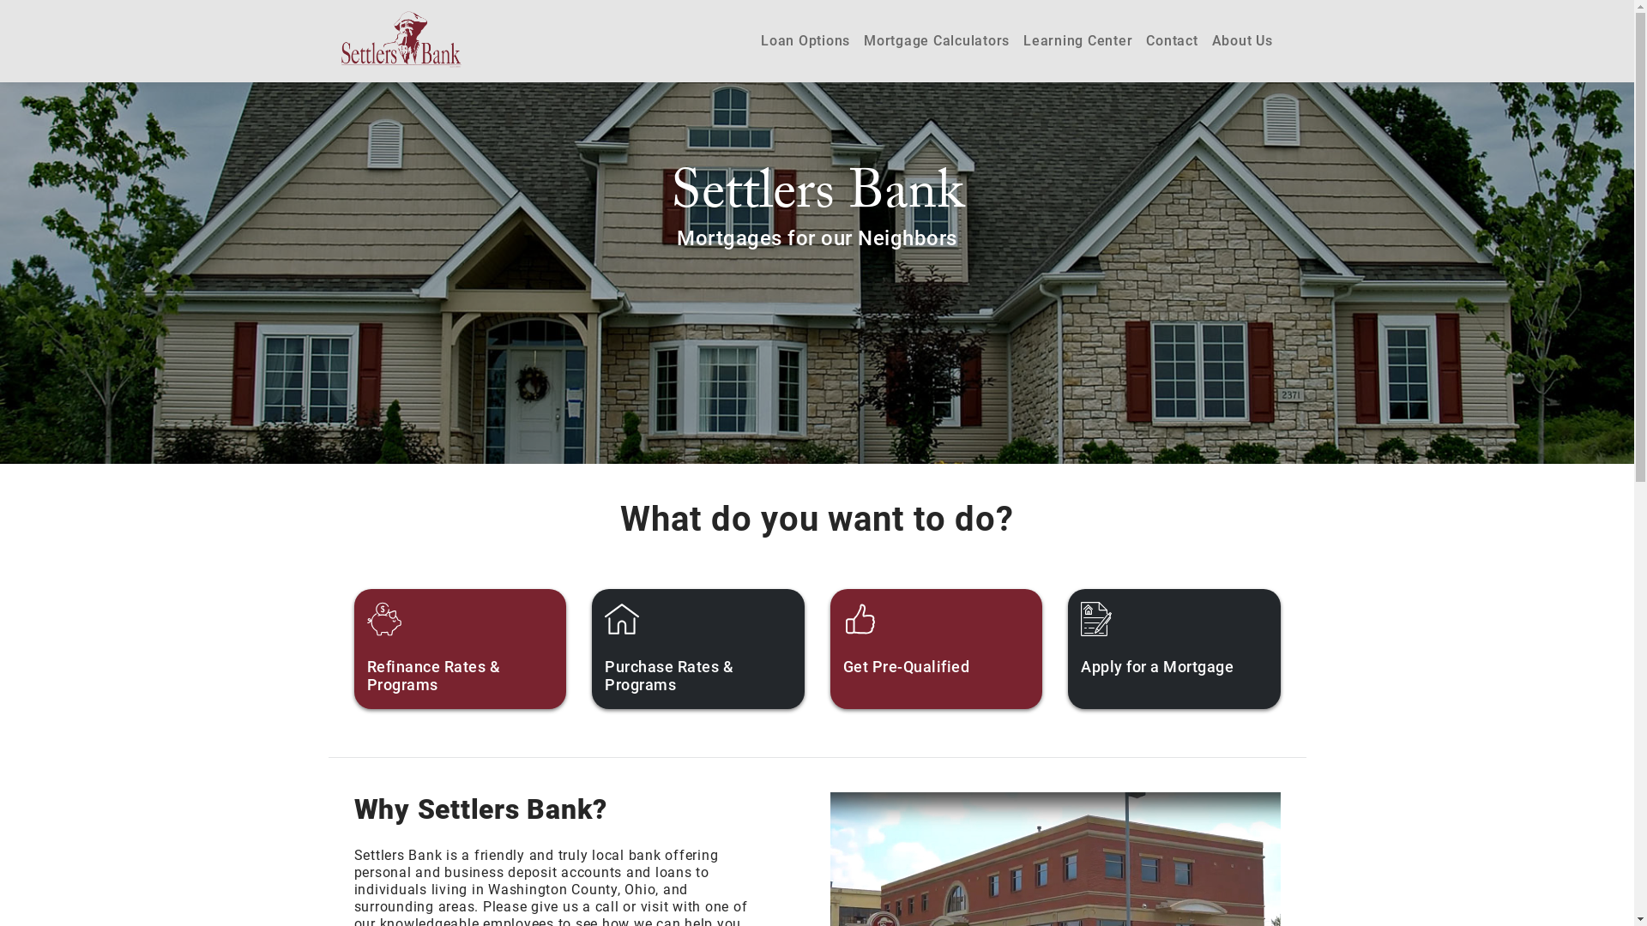  I want to click on Mortgage Calculators, so click(937, 41).